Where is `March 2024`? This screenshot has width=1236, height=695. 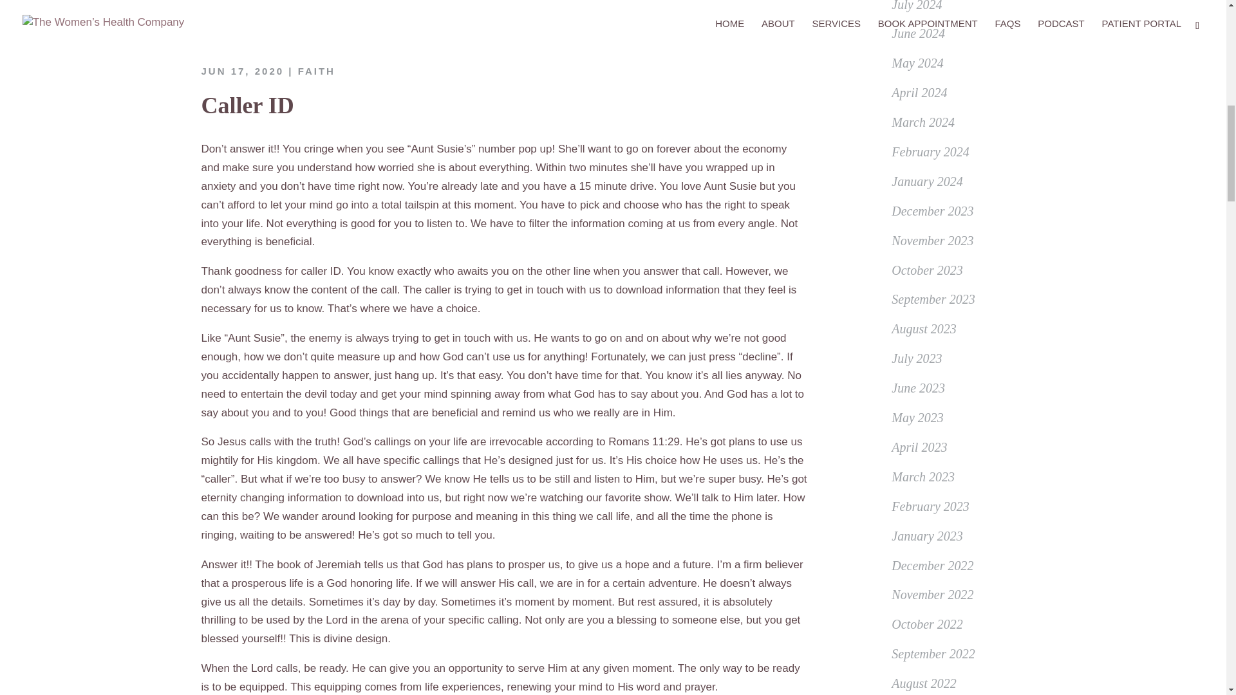
March 2024 is located at coordinates (922, 122).